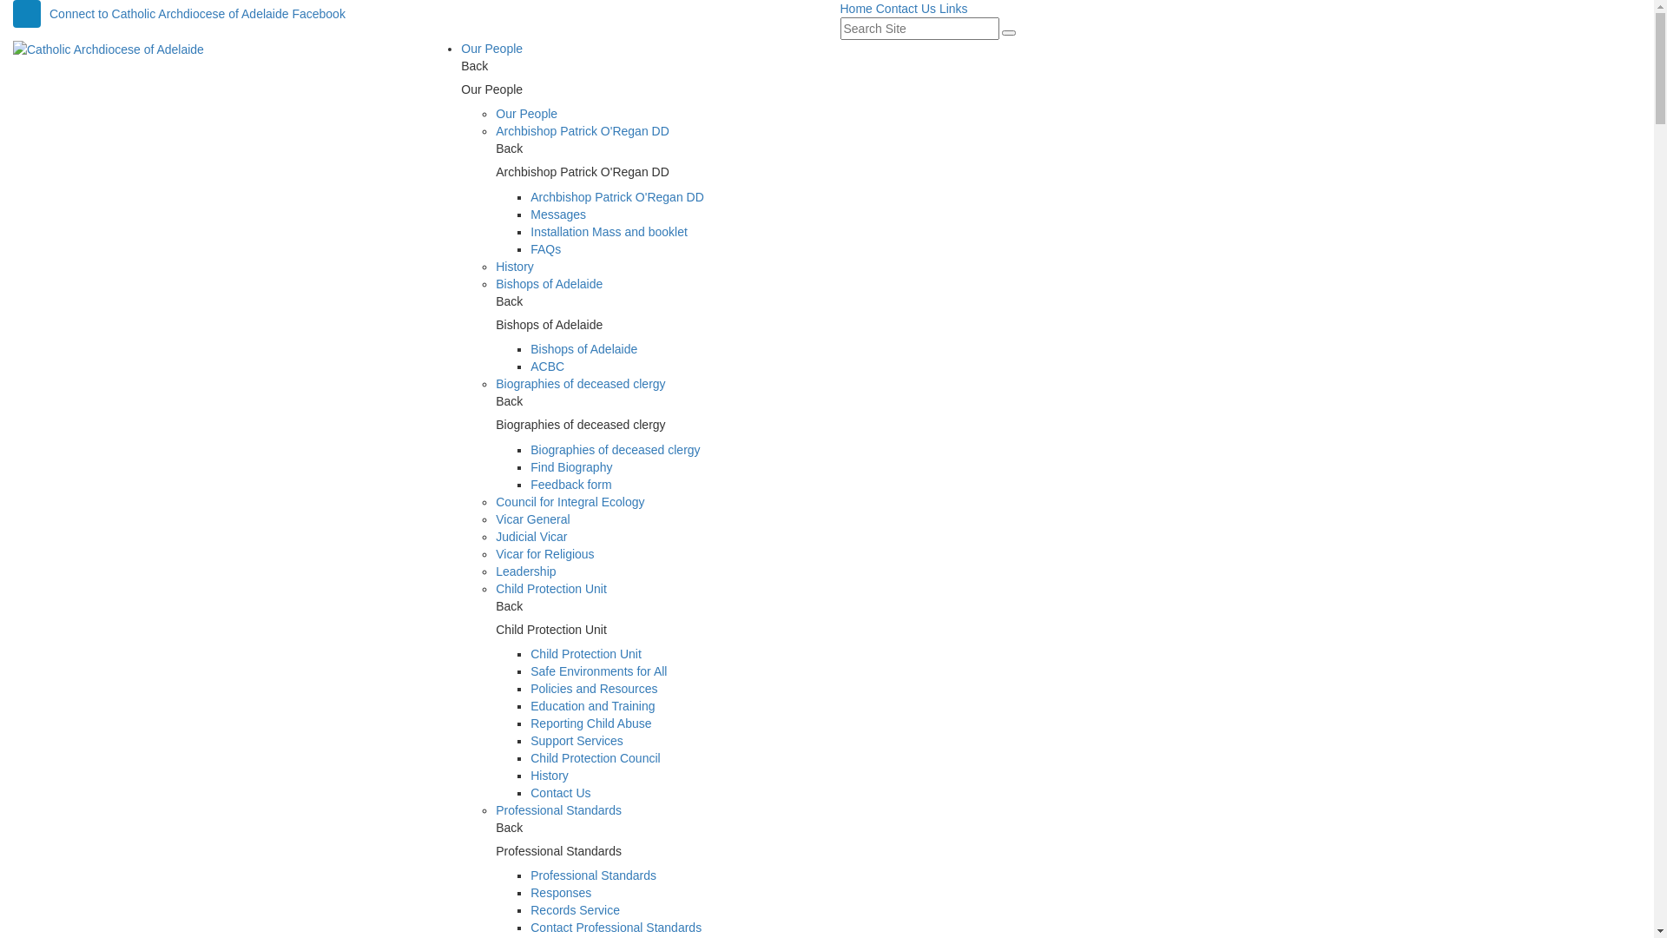 The width and height of the screenshot is (1667, 938). I want to click on Search this Site, so click(1009, 33).